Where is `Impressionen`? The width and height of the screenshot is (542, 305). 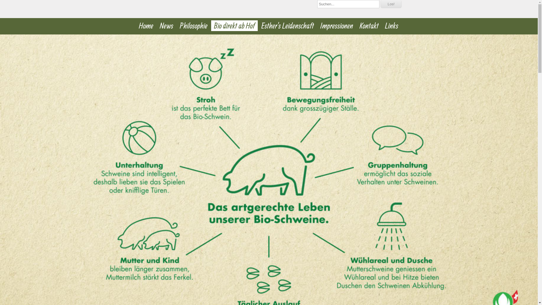
Impressionen is located at coordinates (336, 26).